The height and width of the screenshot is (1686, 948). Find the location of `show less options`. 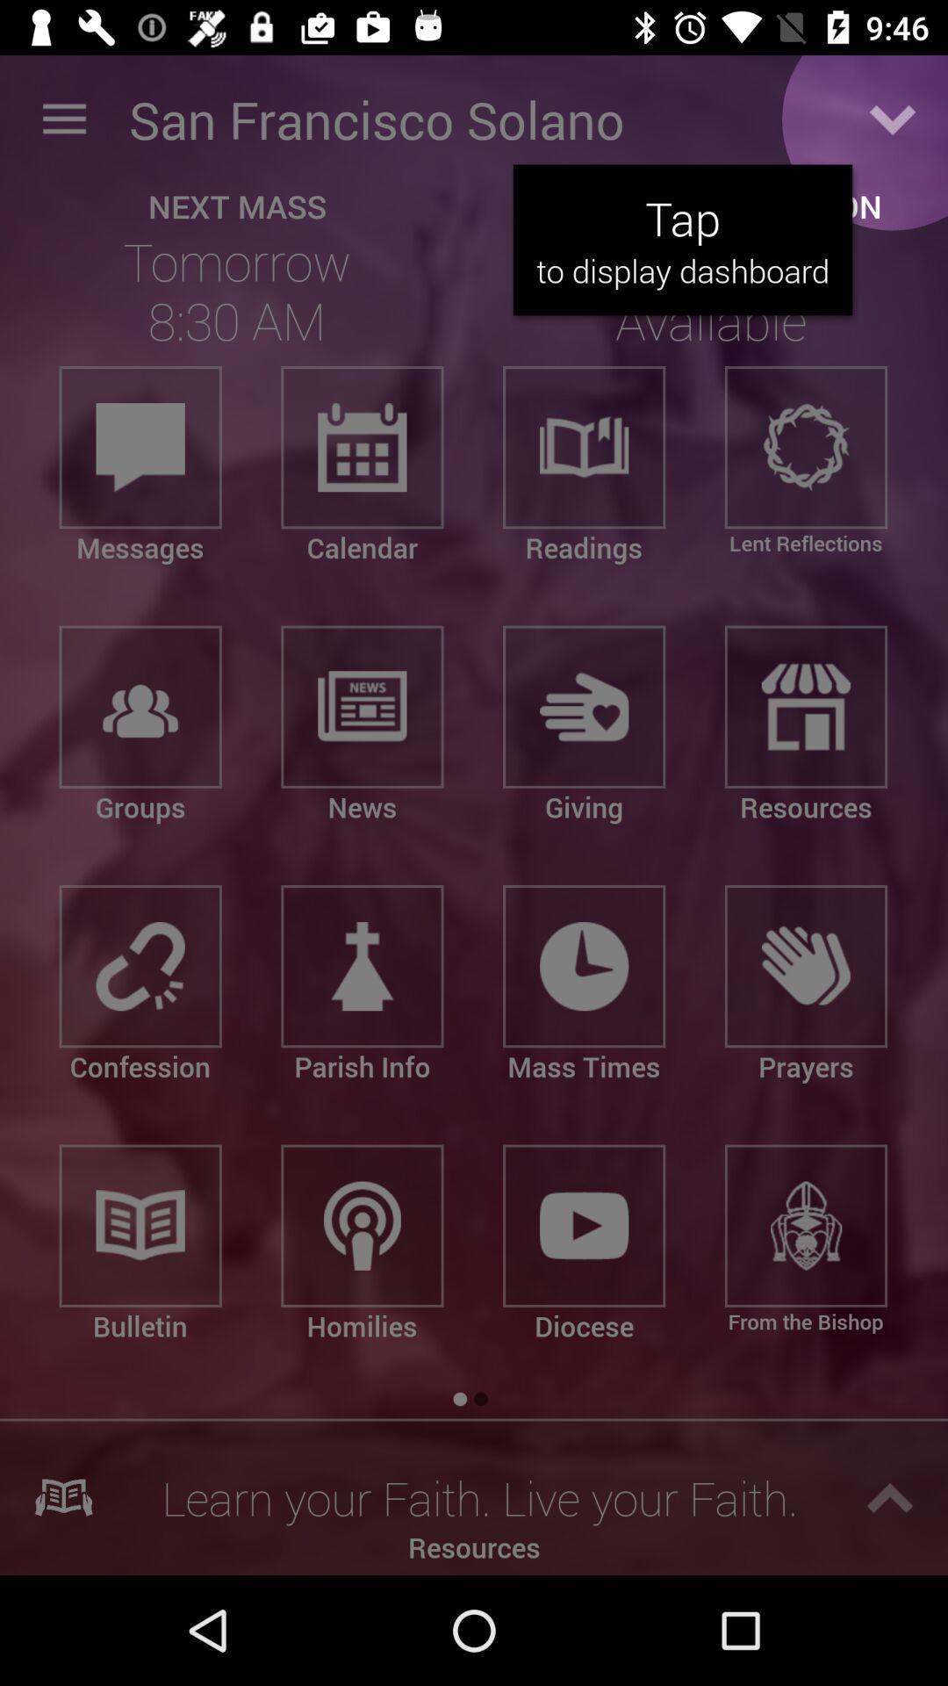

show less options is located at coordinates (893, 119).